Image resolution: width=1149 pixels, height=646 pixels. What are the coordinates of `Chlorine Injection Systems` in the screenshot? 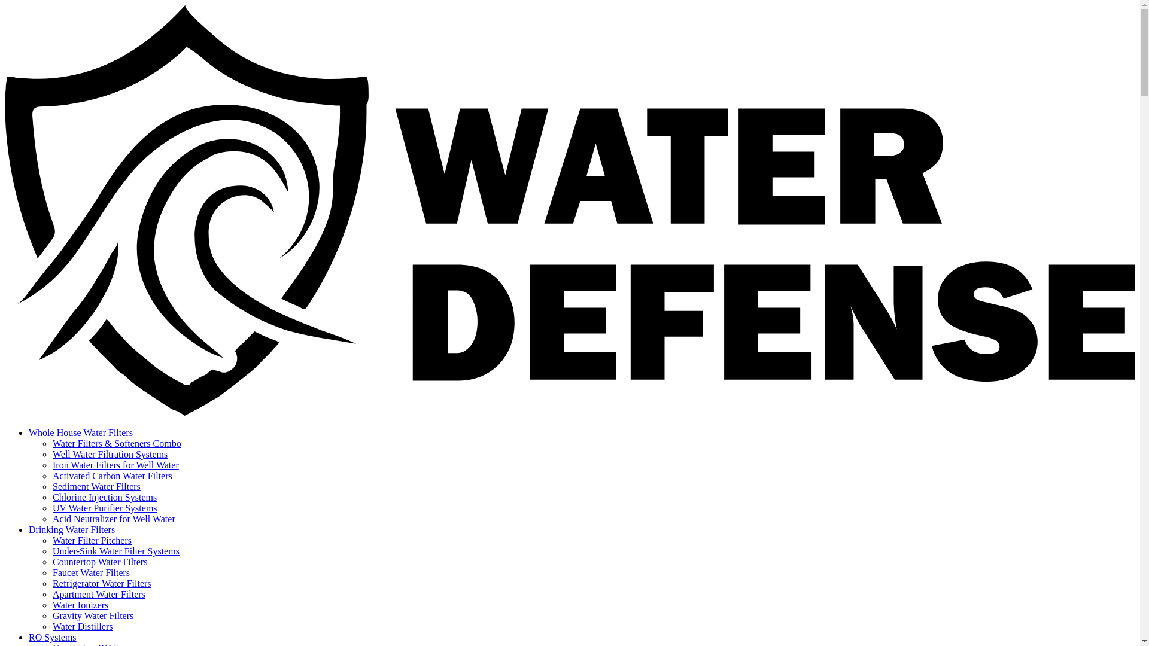 It's located at (104, 497).